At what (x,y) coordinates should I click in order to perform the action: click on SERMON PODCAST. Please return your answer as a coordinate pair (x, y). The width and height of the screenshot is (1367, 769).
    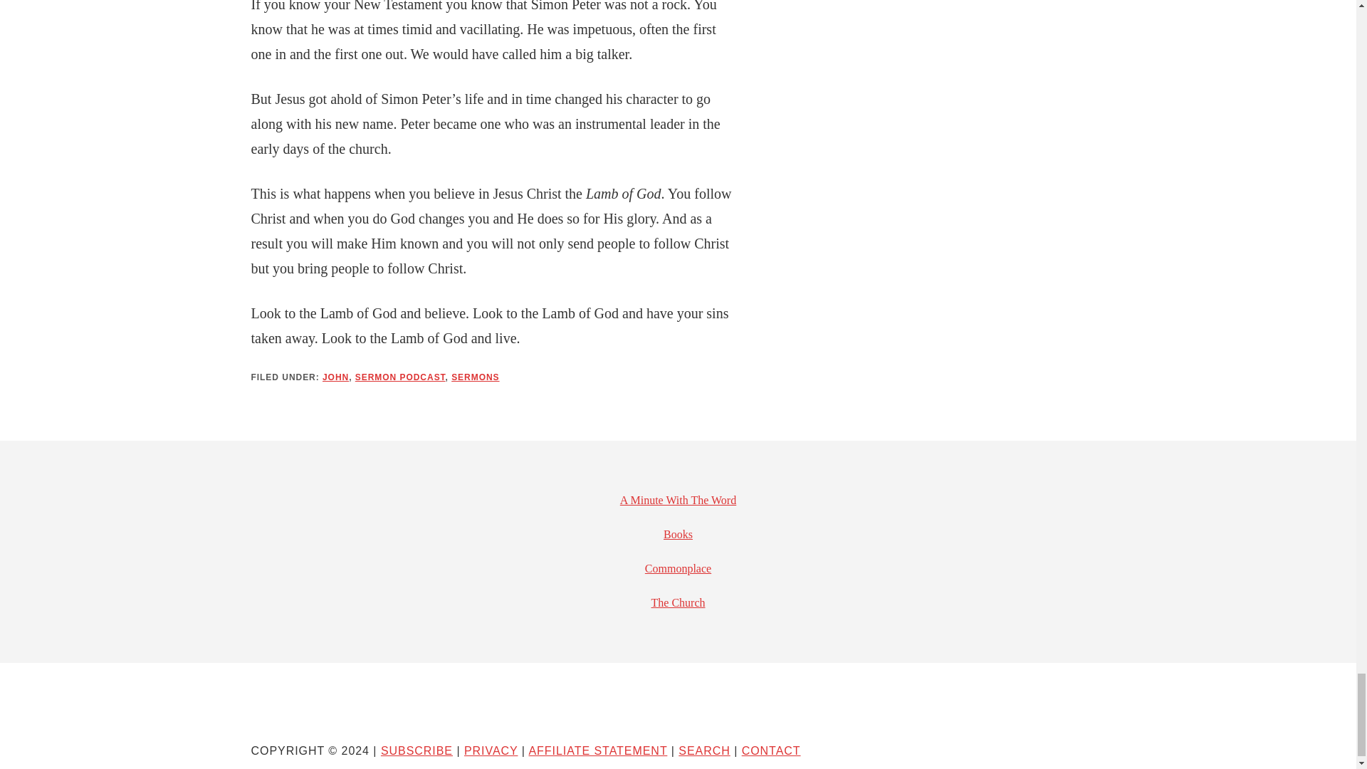
    Looking at the image, I should click on (400, 377).